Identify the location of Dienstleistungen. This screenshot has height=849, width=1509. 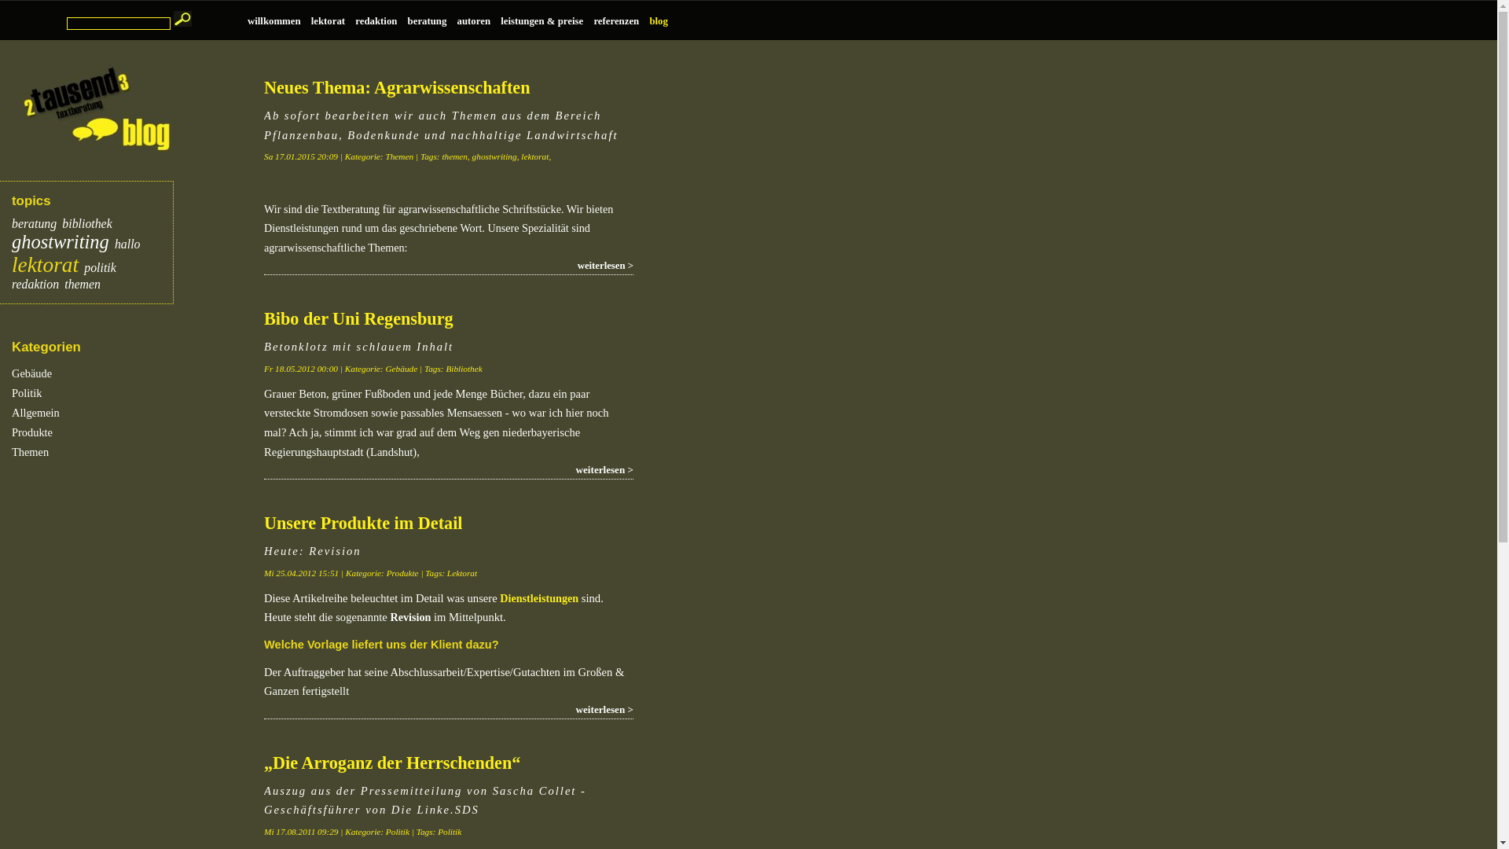
(539, 598).